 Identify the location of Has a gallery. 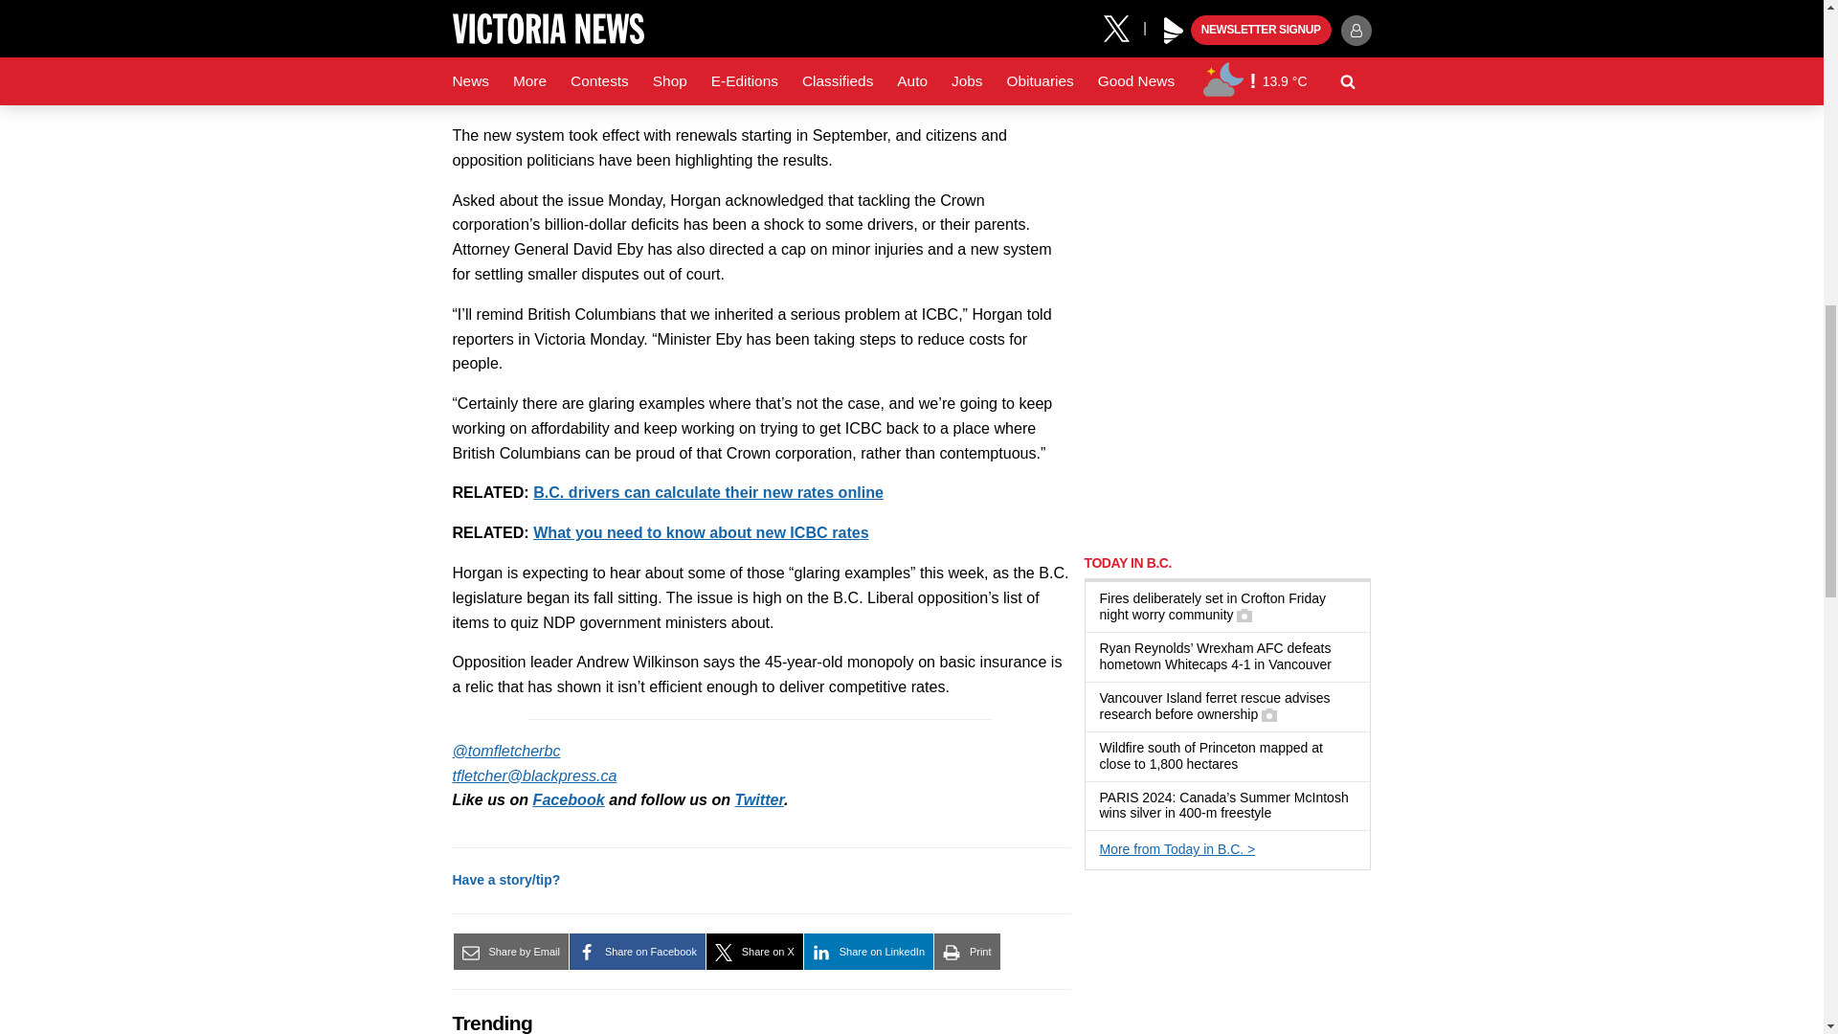
(1269, 714).